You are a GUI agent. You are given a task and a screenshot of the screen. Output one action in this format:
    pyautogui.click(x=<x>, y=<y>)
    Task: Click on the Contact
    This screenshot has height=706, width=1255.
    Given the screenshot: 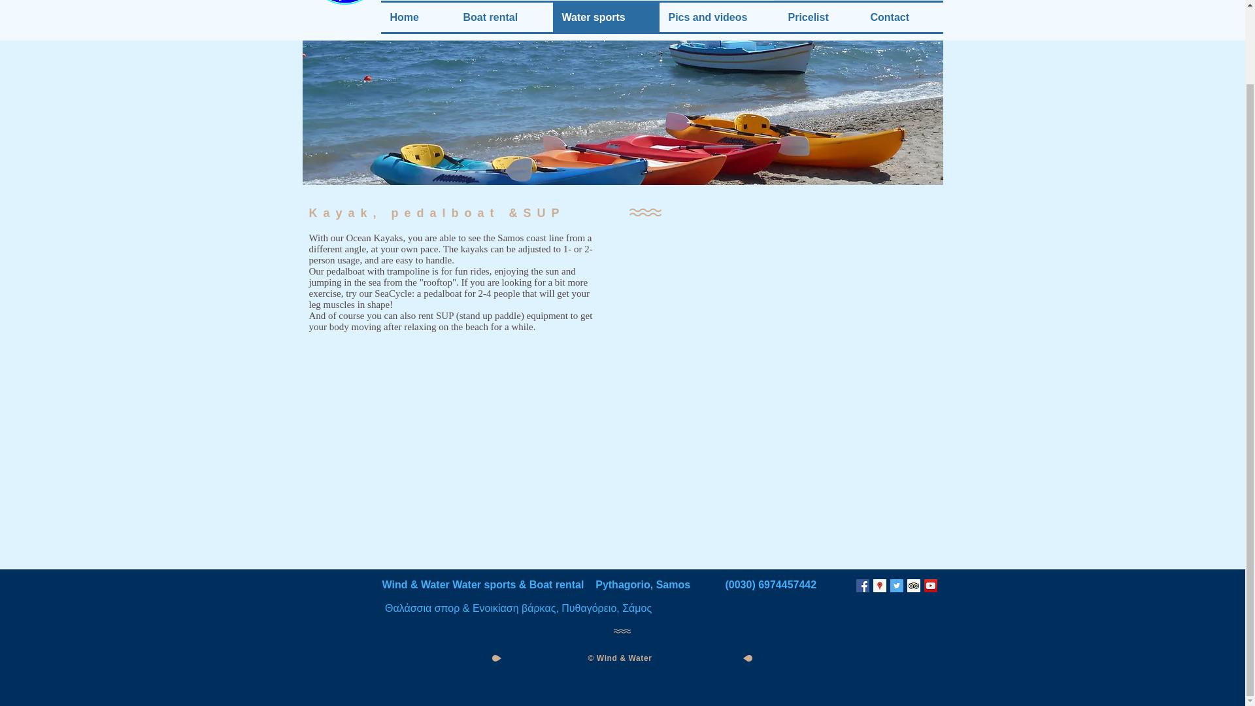 What is the action you would take?
    pyautogui.click(x=902, y=17)
    